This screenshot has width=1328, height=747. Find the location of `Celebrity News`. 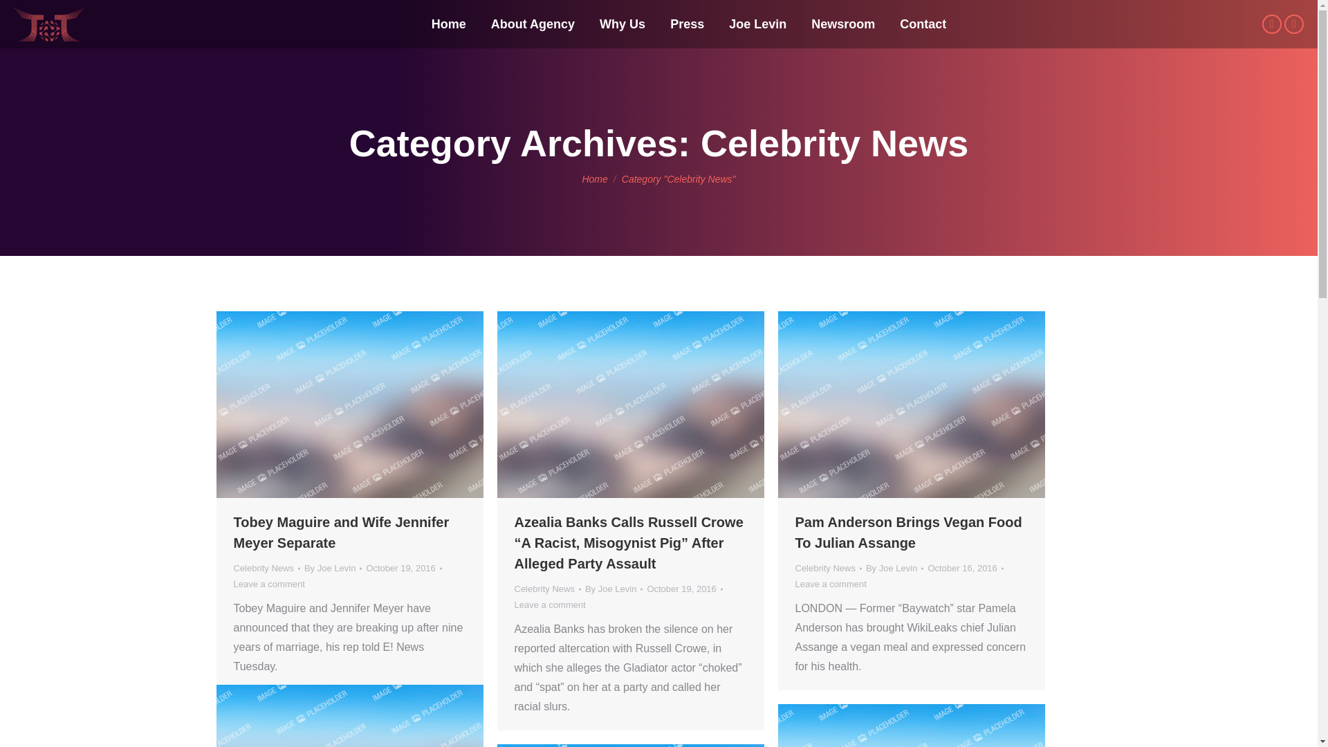

Celebrity News is located at coordinates (545, 588).